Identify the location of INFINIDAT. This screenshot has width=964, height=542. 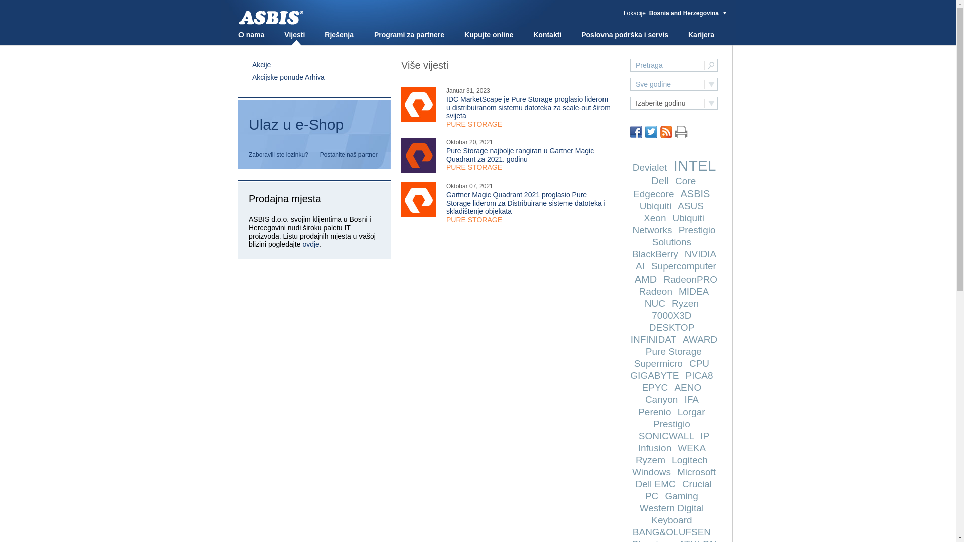
(654, 339).